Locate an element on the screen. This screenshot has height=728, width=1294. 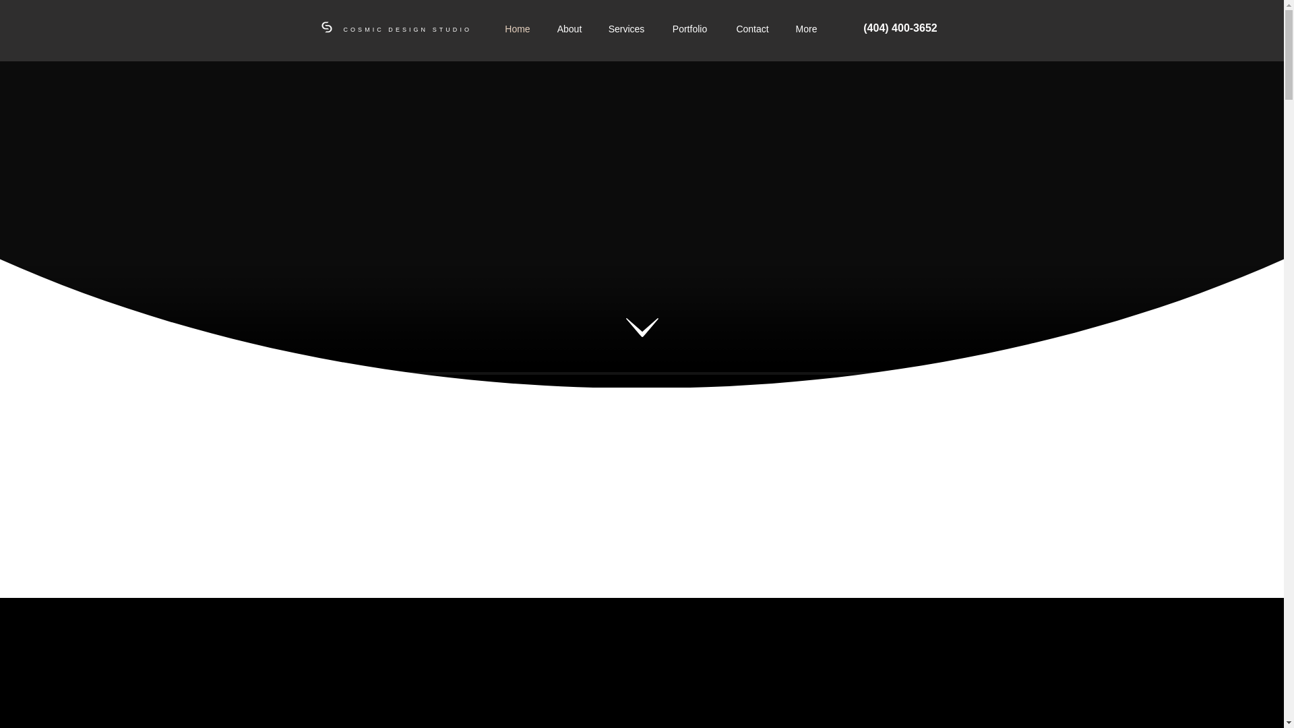
About is located at coordinates (569, 29).